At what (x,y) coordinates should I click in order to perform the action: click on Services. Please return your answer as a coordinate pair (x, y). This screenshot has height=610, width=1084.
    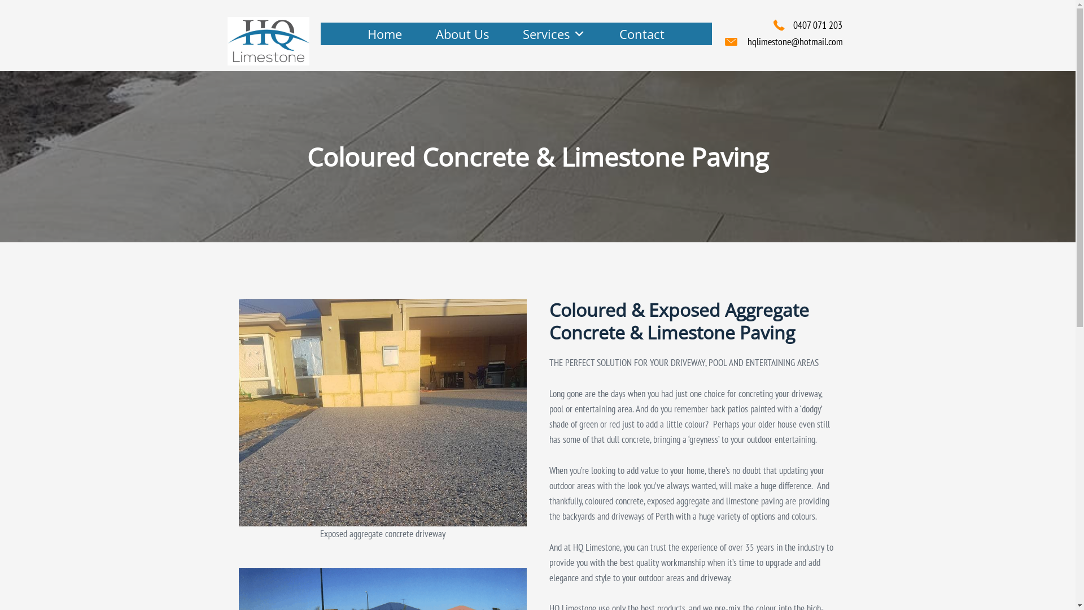
    Looking at the image, I should click on (554, 34).